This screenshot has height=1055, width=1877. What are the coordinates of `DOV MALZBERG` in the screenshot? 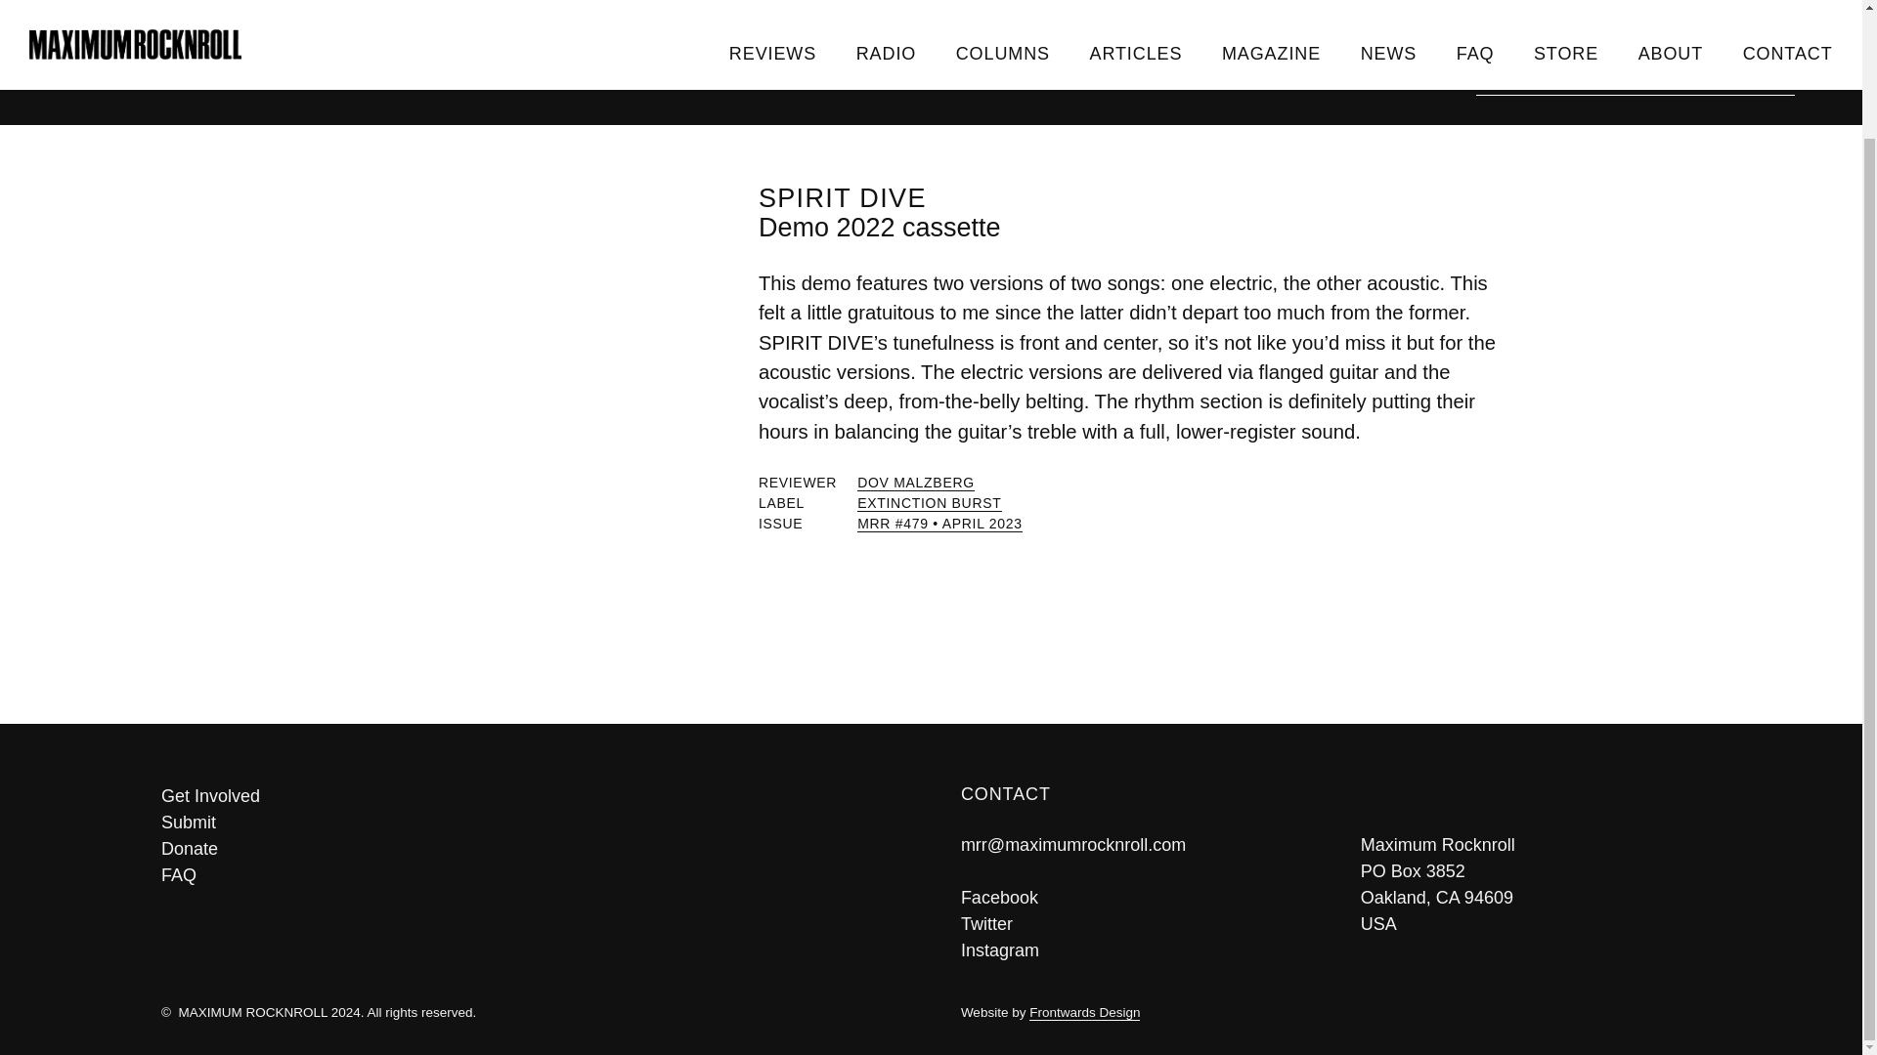 It's located at (915, 483).